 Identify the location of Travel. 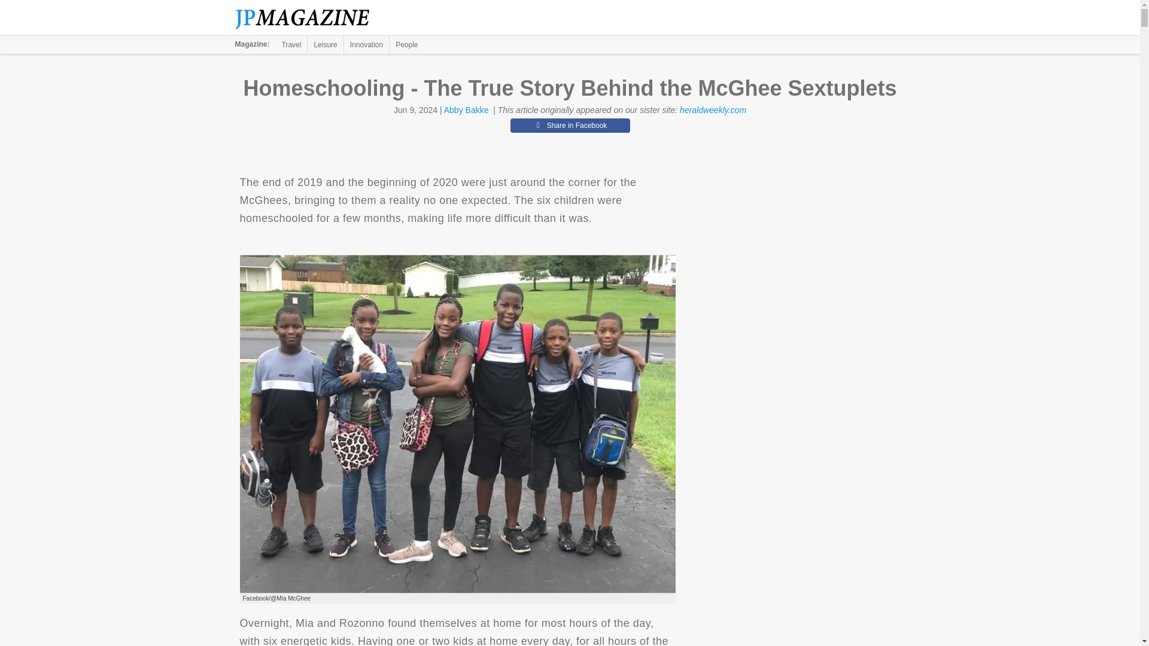
(291, 44).